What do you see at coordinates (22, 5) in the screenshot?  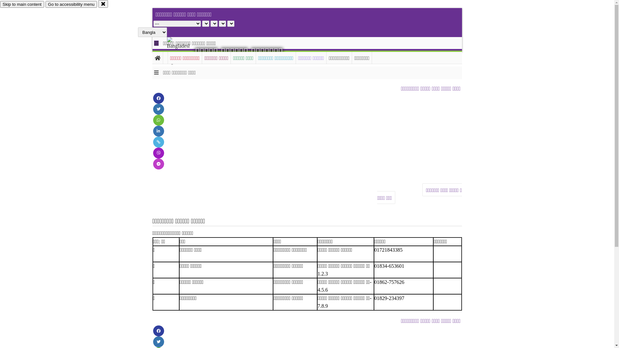 I see `Skip to main content` at bounding box center [22, 5].